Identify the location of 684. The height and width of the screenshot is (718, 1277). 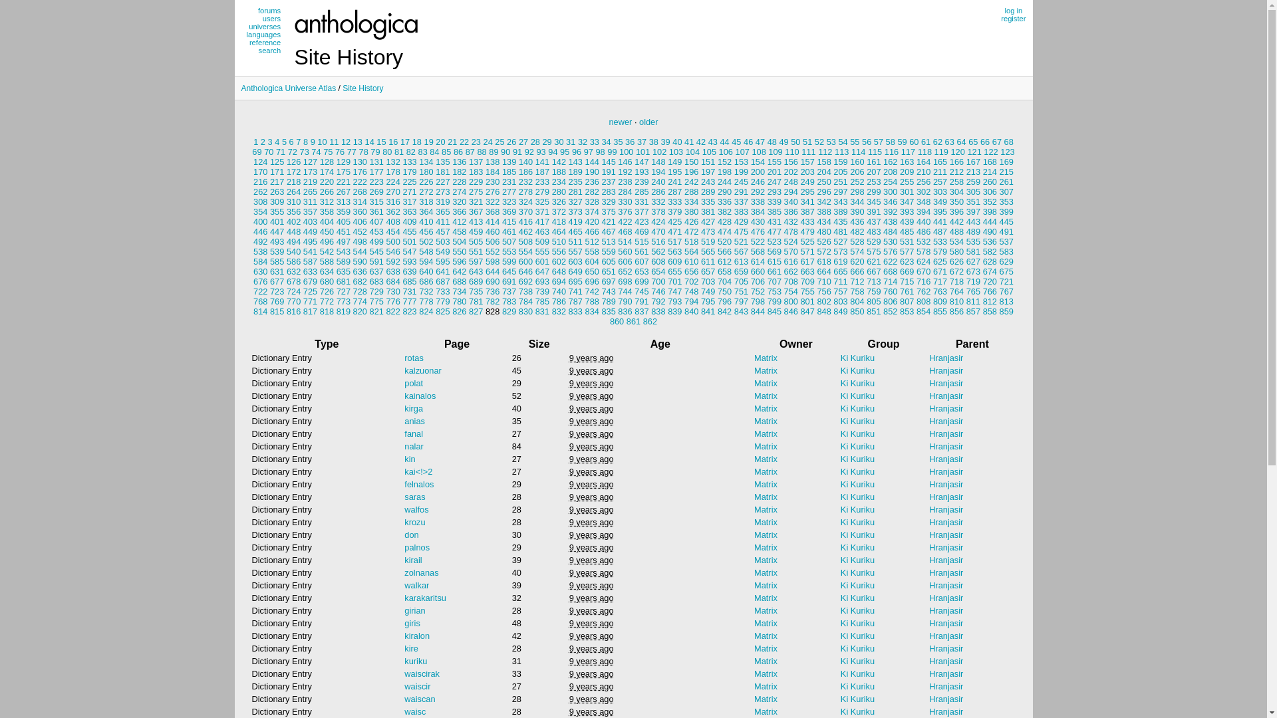
(392, 282).